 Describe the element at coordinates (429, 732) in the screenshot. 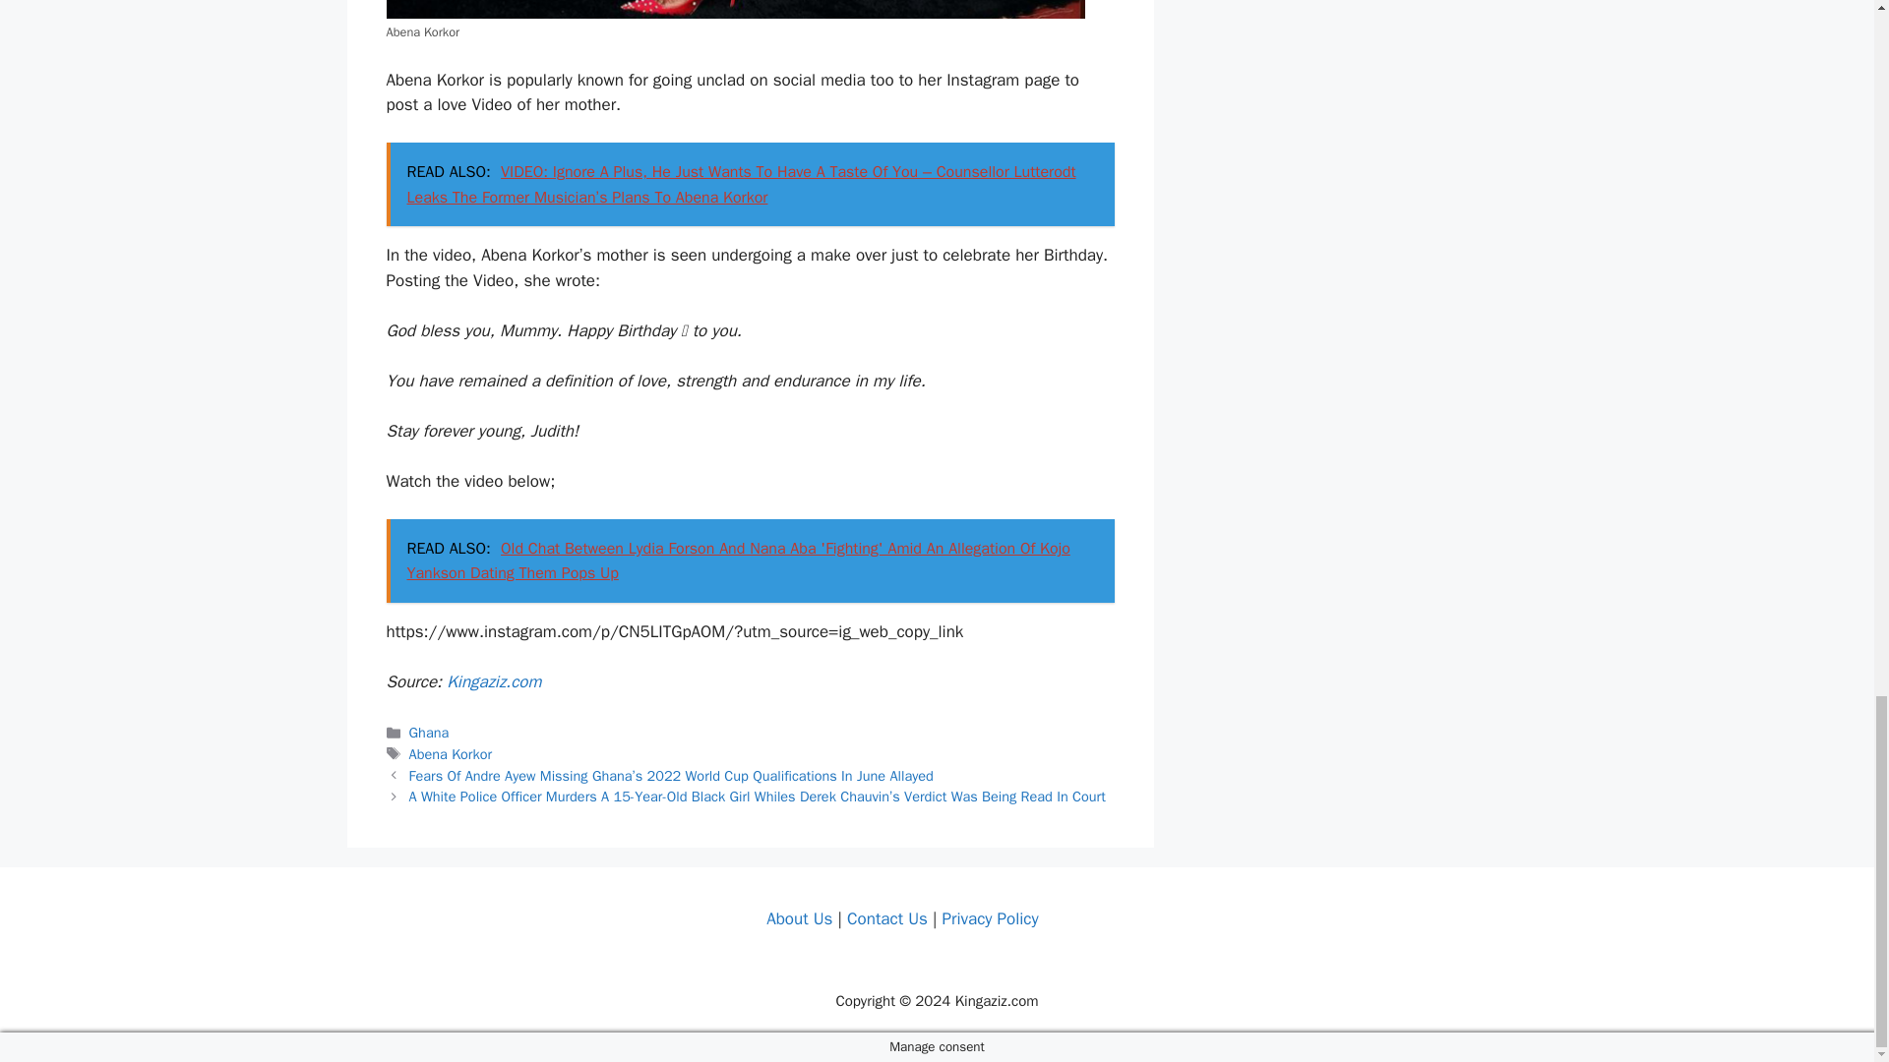

I see `Ghana` at that location.